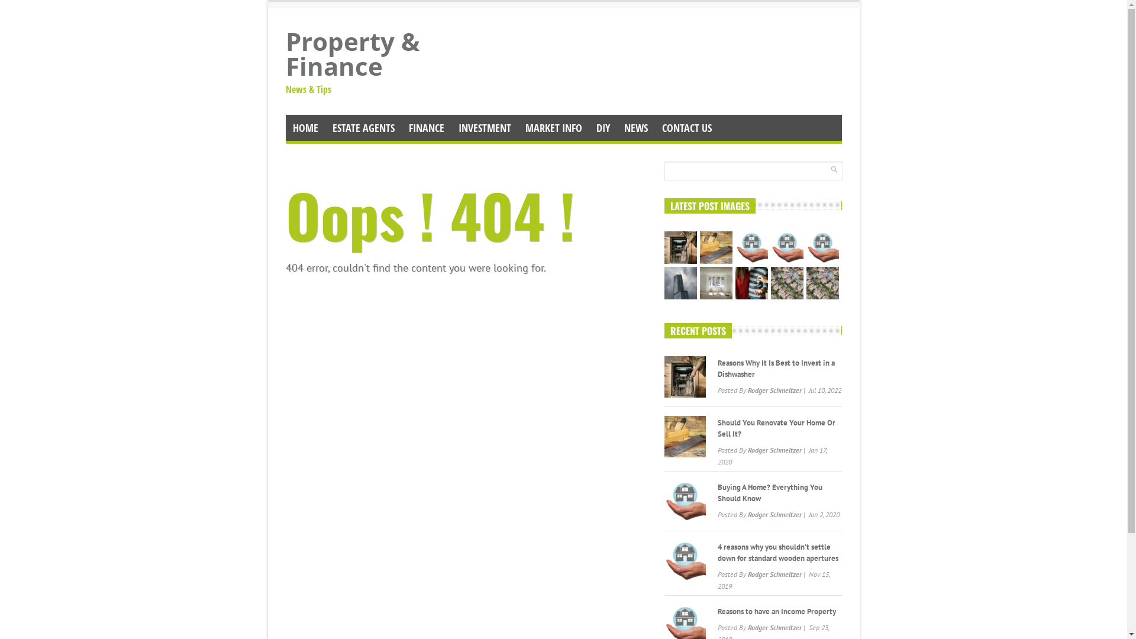 Image resolution: width=1136 pixels, height=639 pixels. What do you see at coordinates (686, 128) in the screenshot?
I see `CONTACT US` at bounding box center [686, 128].